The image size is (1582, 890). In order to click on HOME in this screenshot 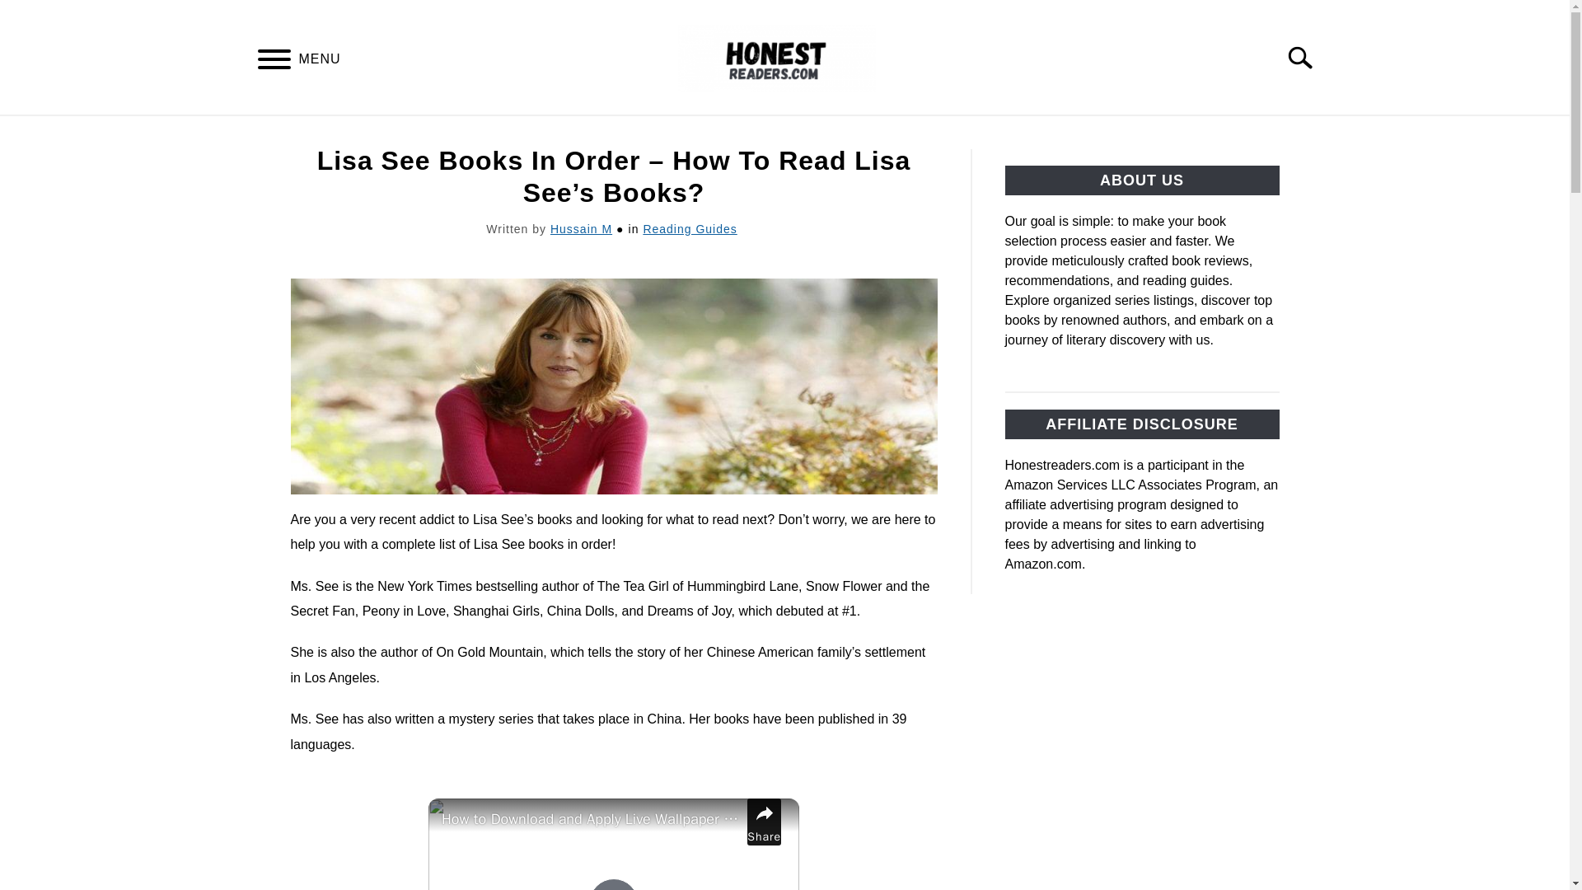, I will do `click(507, 134)`.